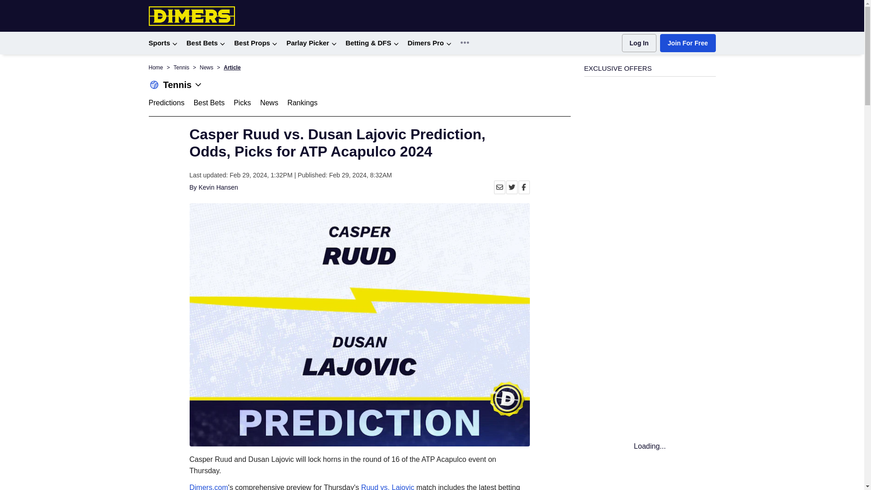 The image size is (871, 490). Describe the element at coordinates (205, 43) in the screenshot. I see `Best Bets` at that location.